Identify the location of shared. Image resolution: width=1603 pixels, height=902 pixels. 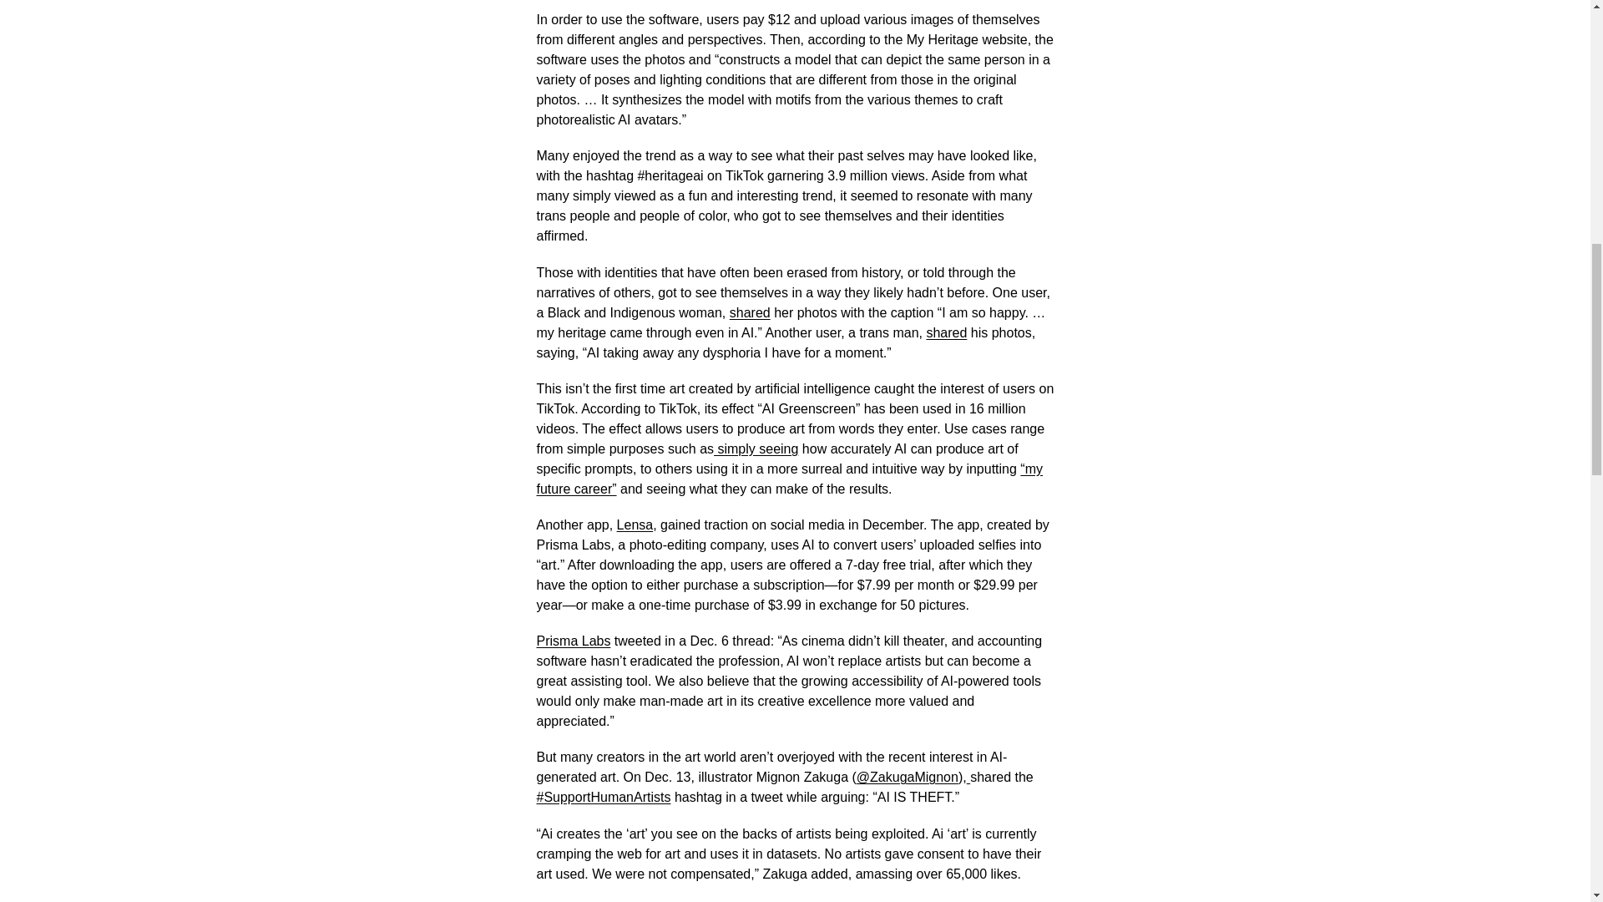
(946, 332).